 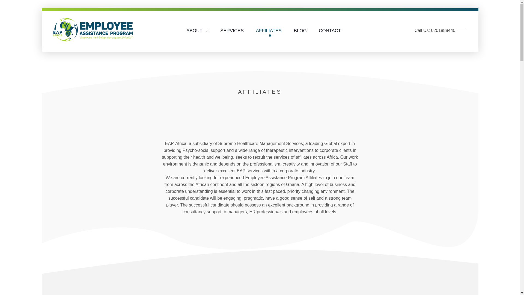 What do you see at coordinates (68, 46) in the screenshot?
I see `EAP-Africa` at bounding box center [68, 46].